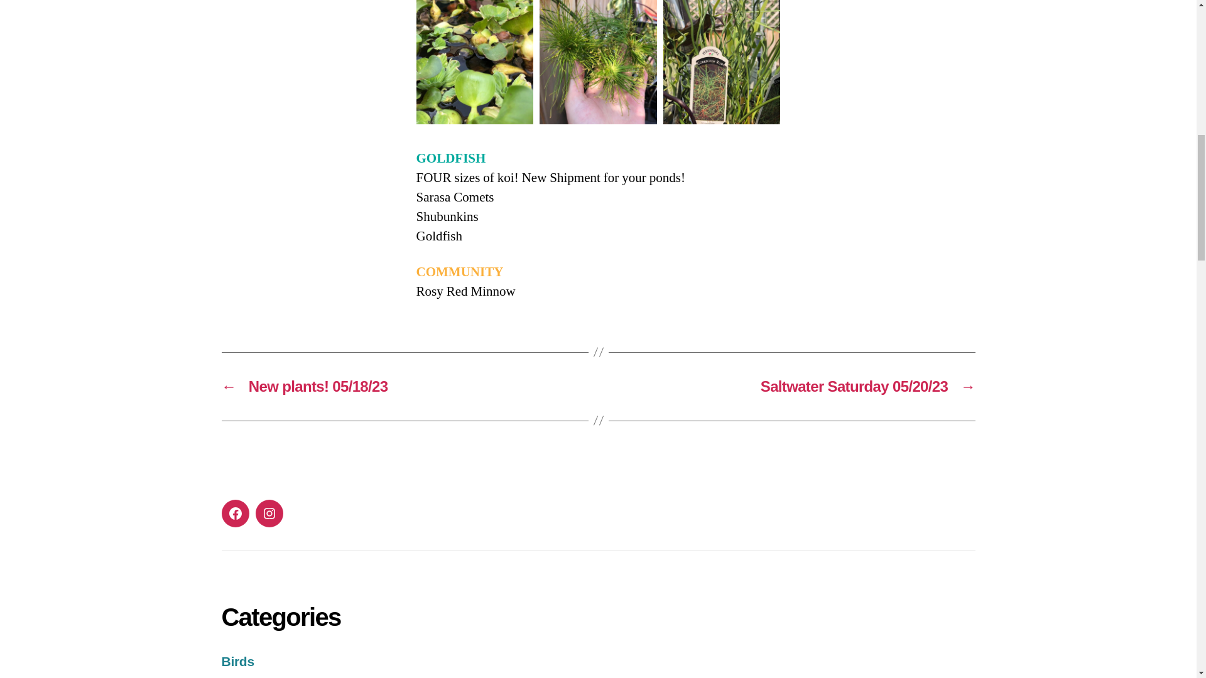  Describe the element at coordinates (237, 661) in the screenshot. I see `Birds` at that location.